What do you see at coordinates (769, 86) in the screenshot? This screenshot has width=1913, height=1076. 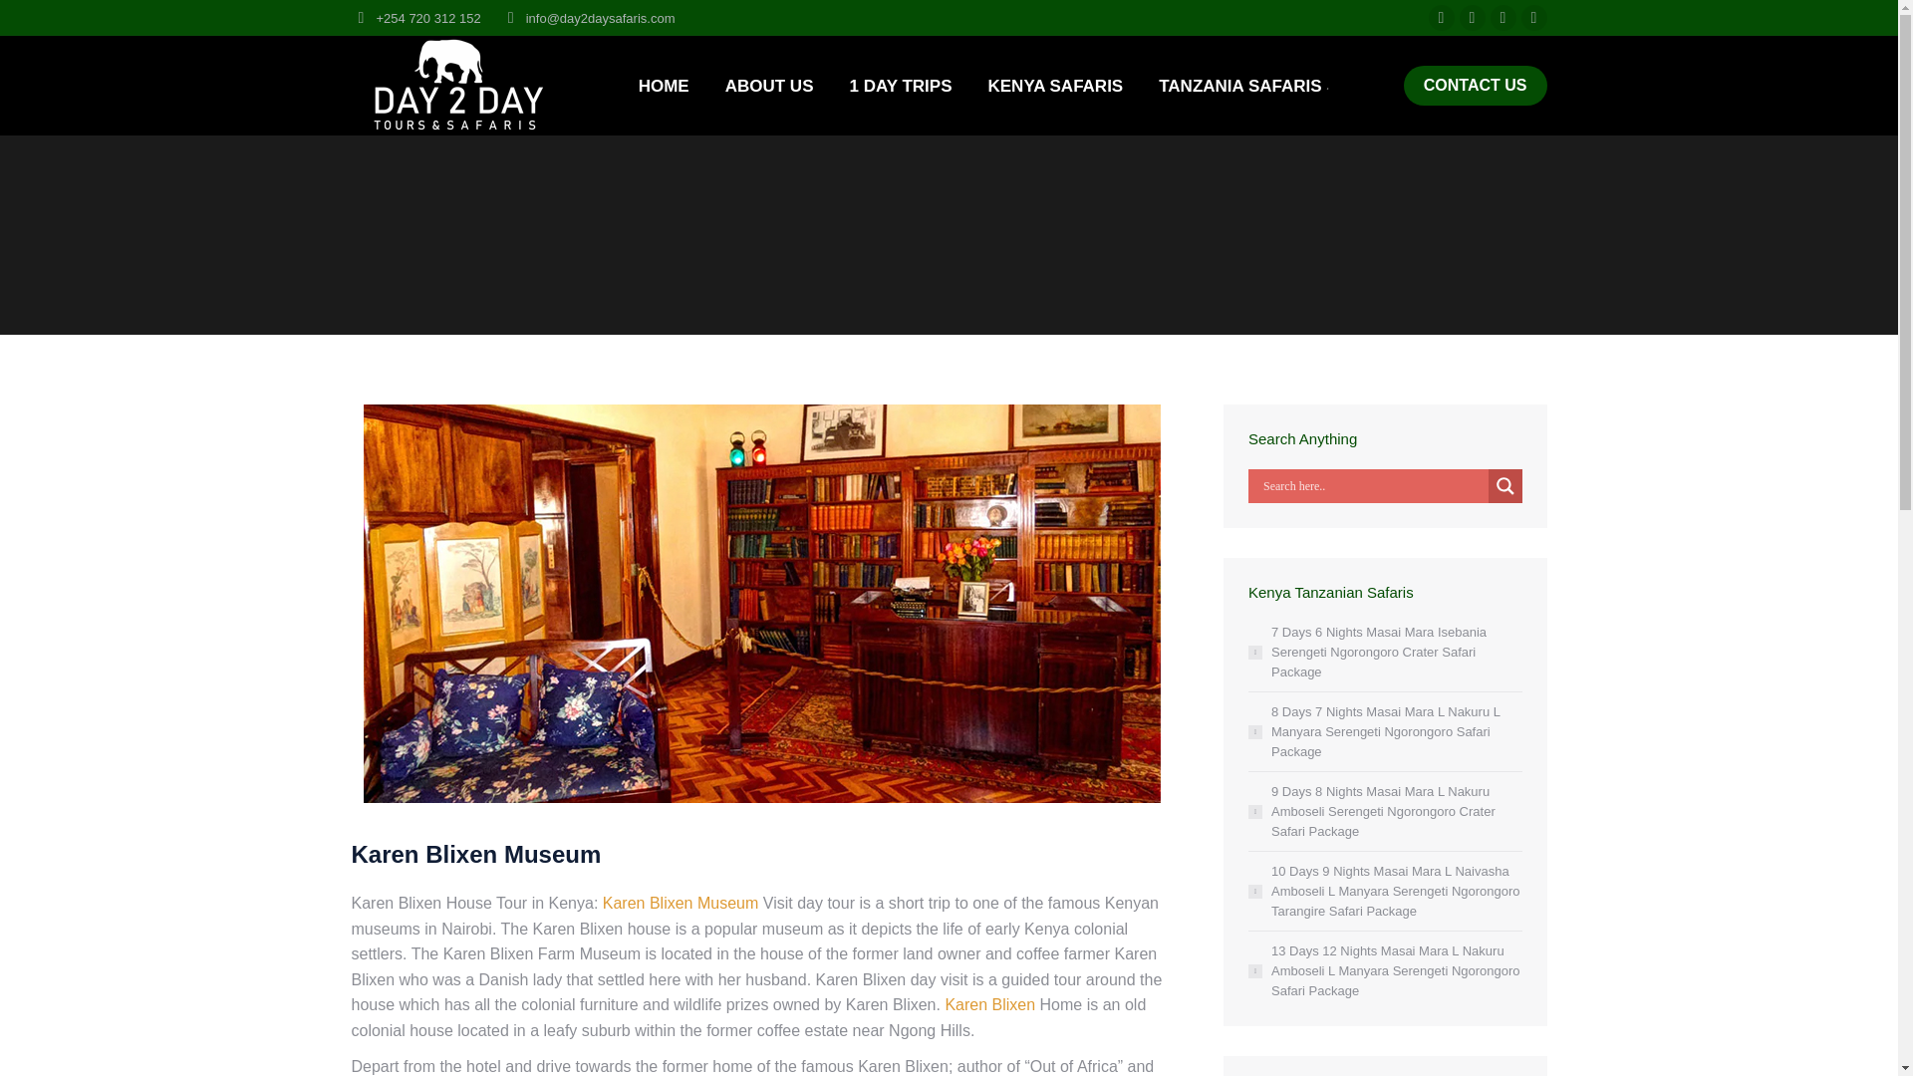 I see `ABOUT US` at bounding box center [769, 86].